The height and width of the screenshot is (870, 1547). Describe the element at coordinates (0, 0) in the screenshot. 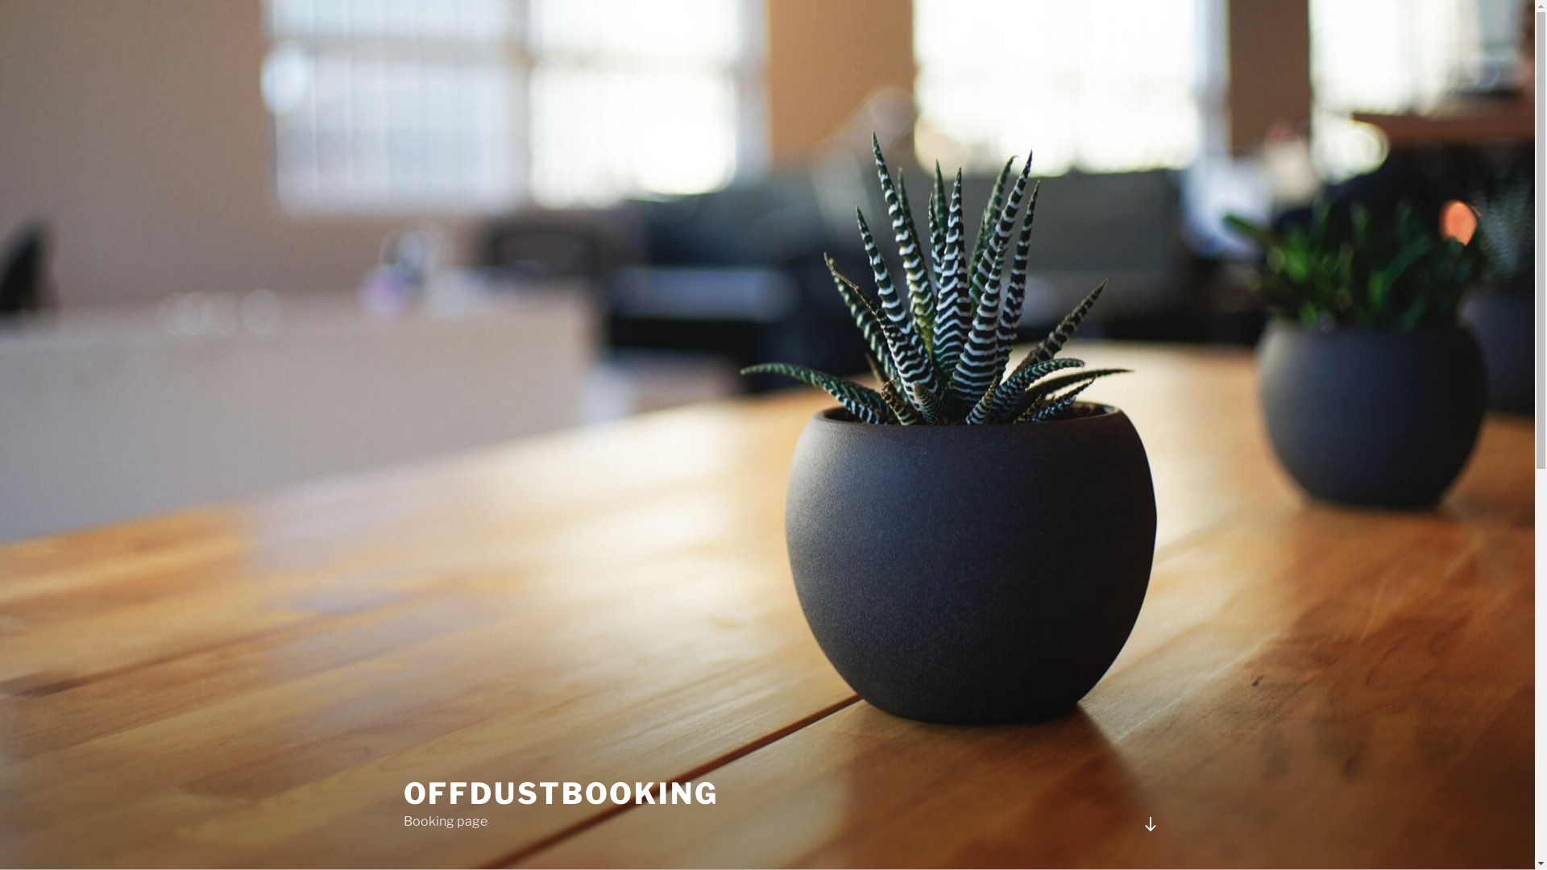

I see `Skip to content` at that location.